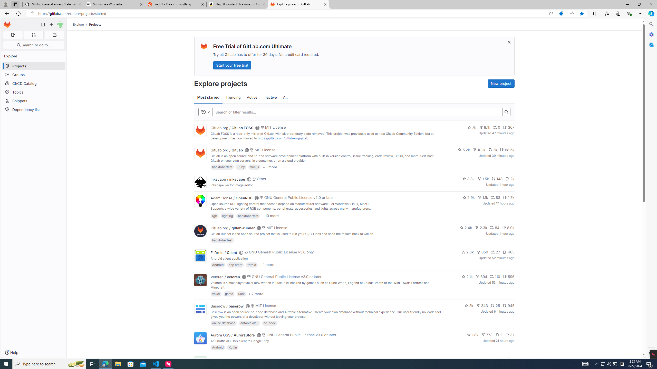  I want to click on 1, so click(501, 359).